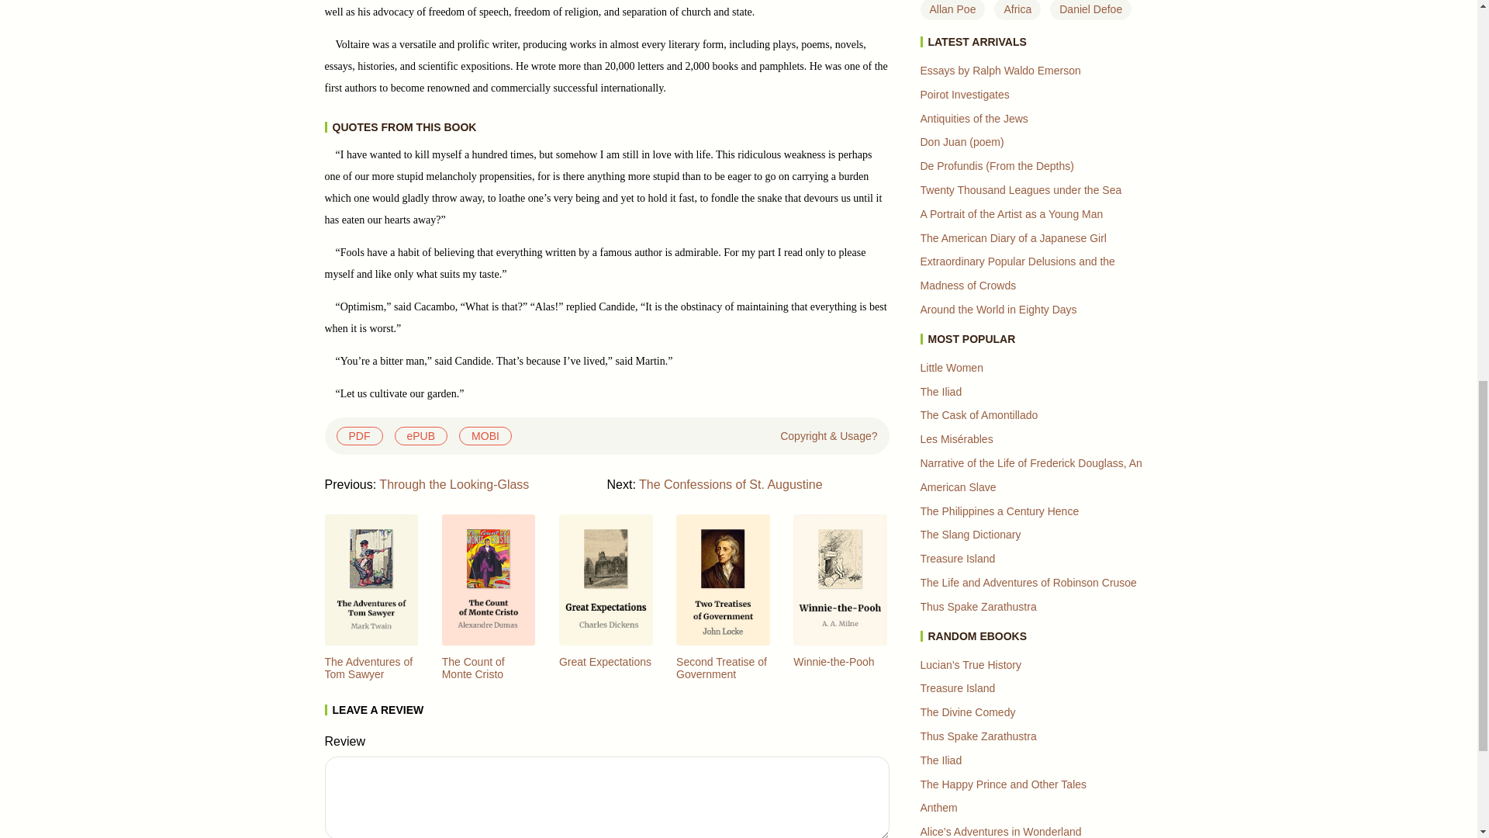  Describe the element at coordinates (605, 661) in the screenshot. I see `Great Expectations` at that location.